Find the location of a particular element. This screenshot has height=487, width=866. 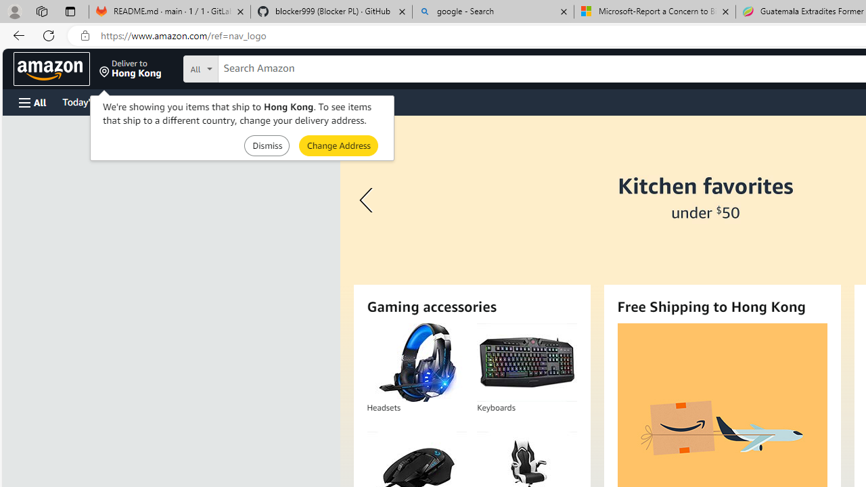

google - Search is located at coordinates (493, 12).